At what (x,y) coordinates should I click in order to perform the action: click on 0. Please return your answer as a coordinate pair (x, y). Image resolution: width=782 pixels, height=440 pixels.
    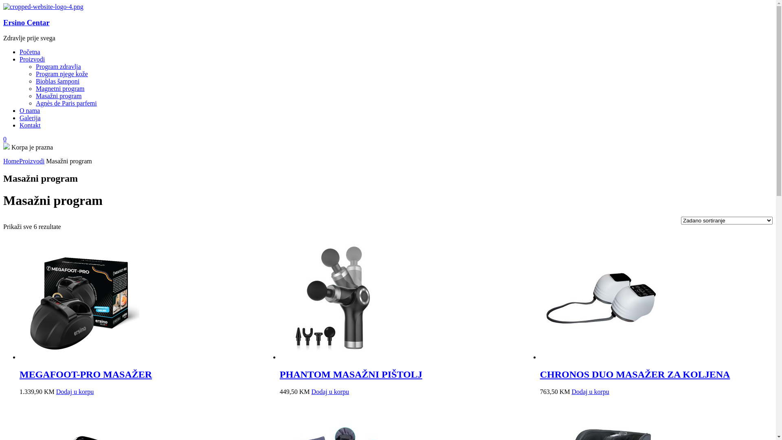
    Looking at the image, I should click on (5, 139).